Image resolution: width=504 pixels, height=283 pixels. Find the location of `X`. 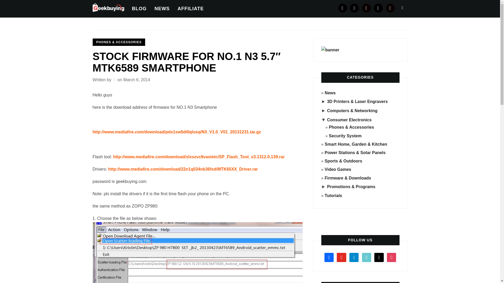

X is located at coordinates (378, 8).